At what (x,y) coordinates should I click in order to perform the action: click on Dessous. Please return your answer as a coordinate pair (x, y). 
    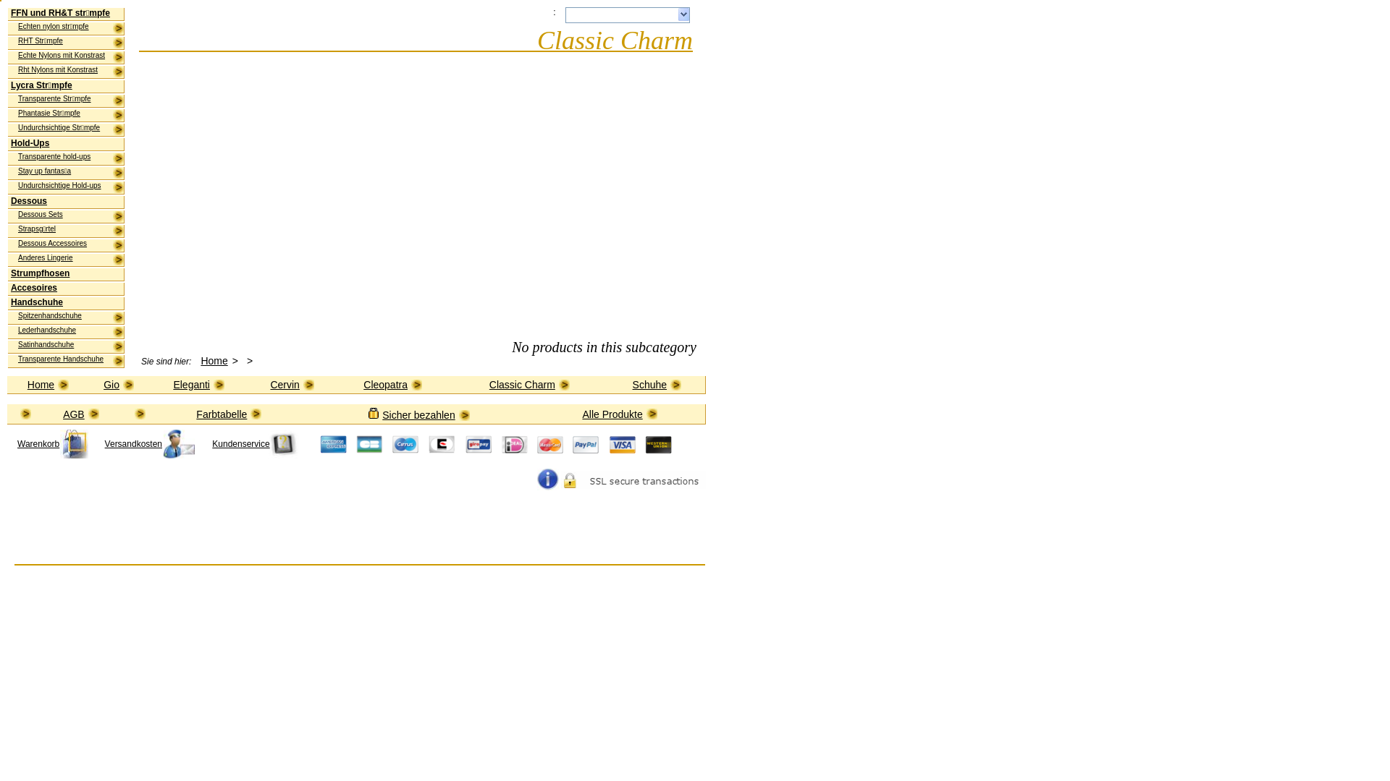
    Looking at the image, I should click on (67, 202).